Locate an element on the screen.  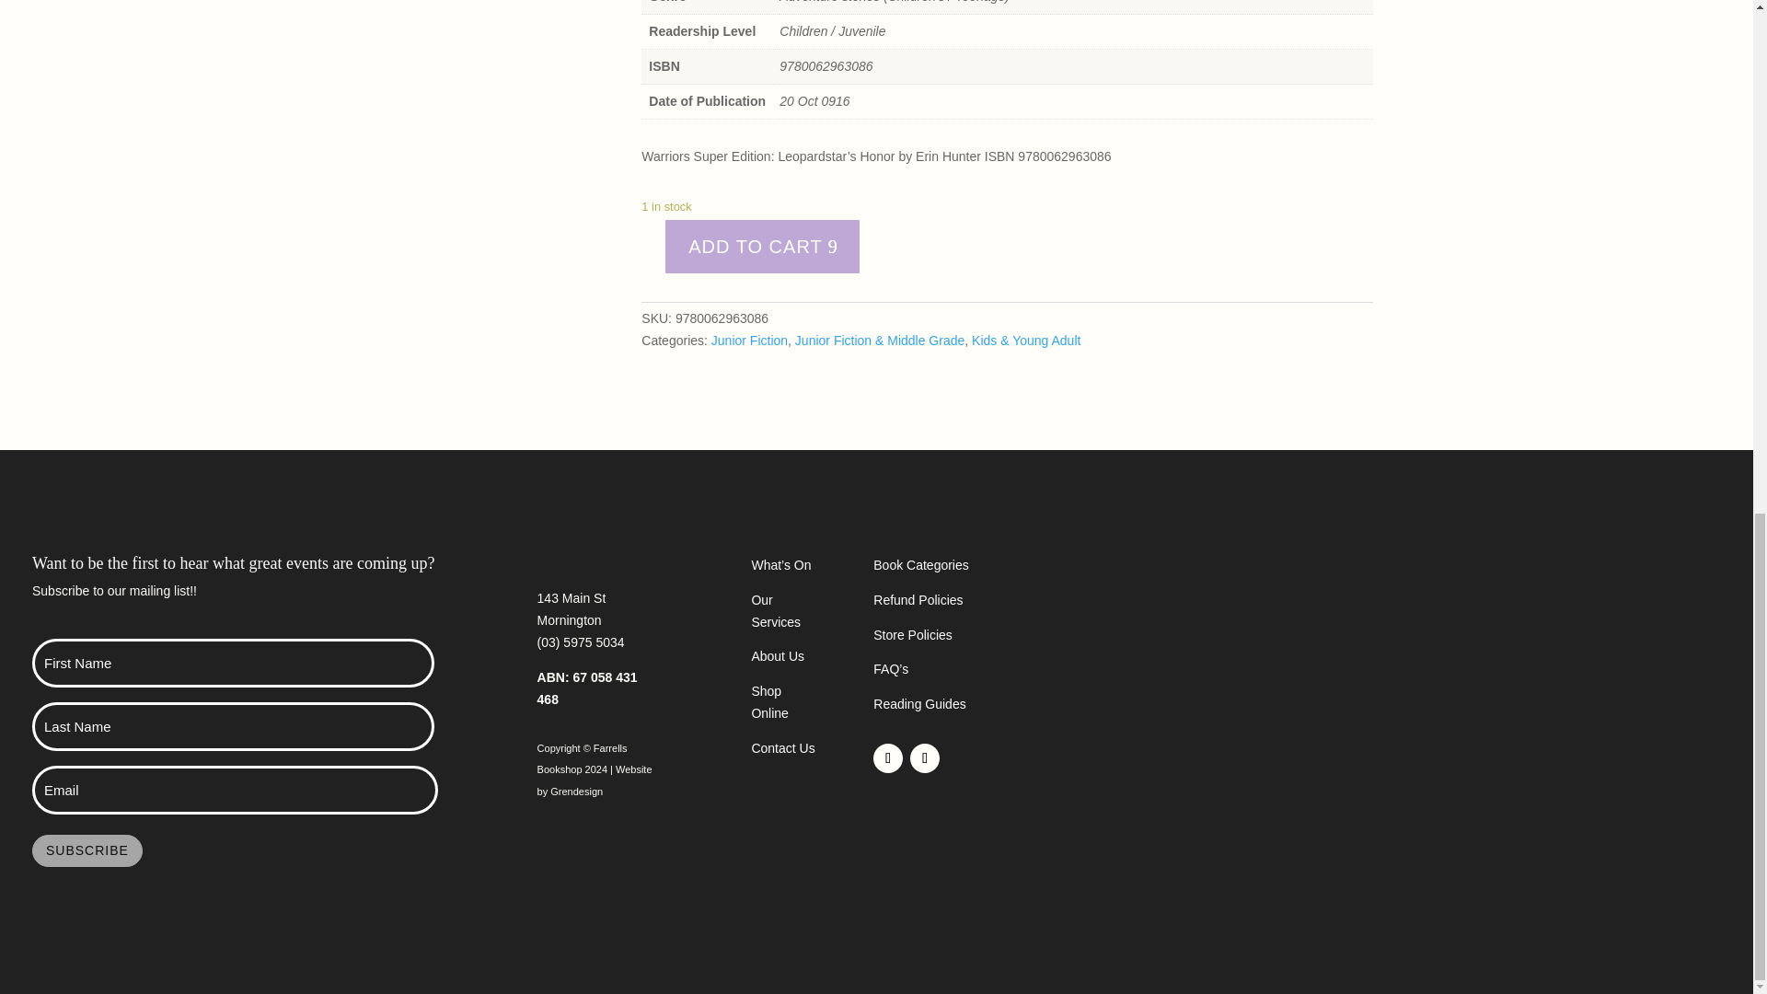
Follow on Instagram is located at coordinates (924, 758).